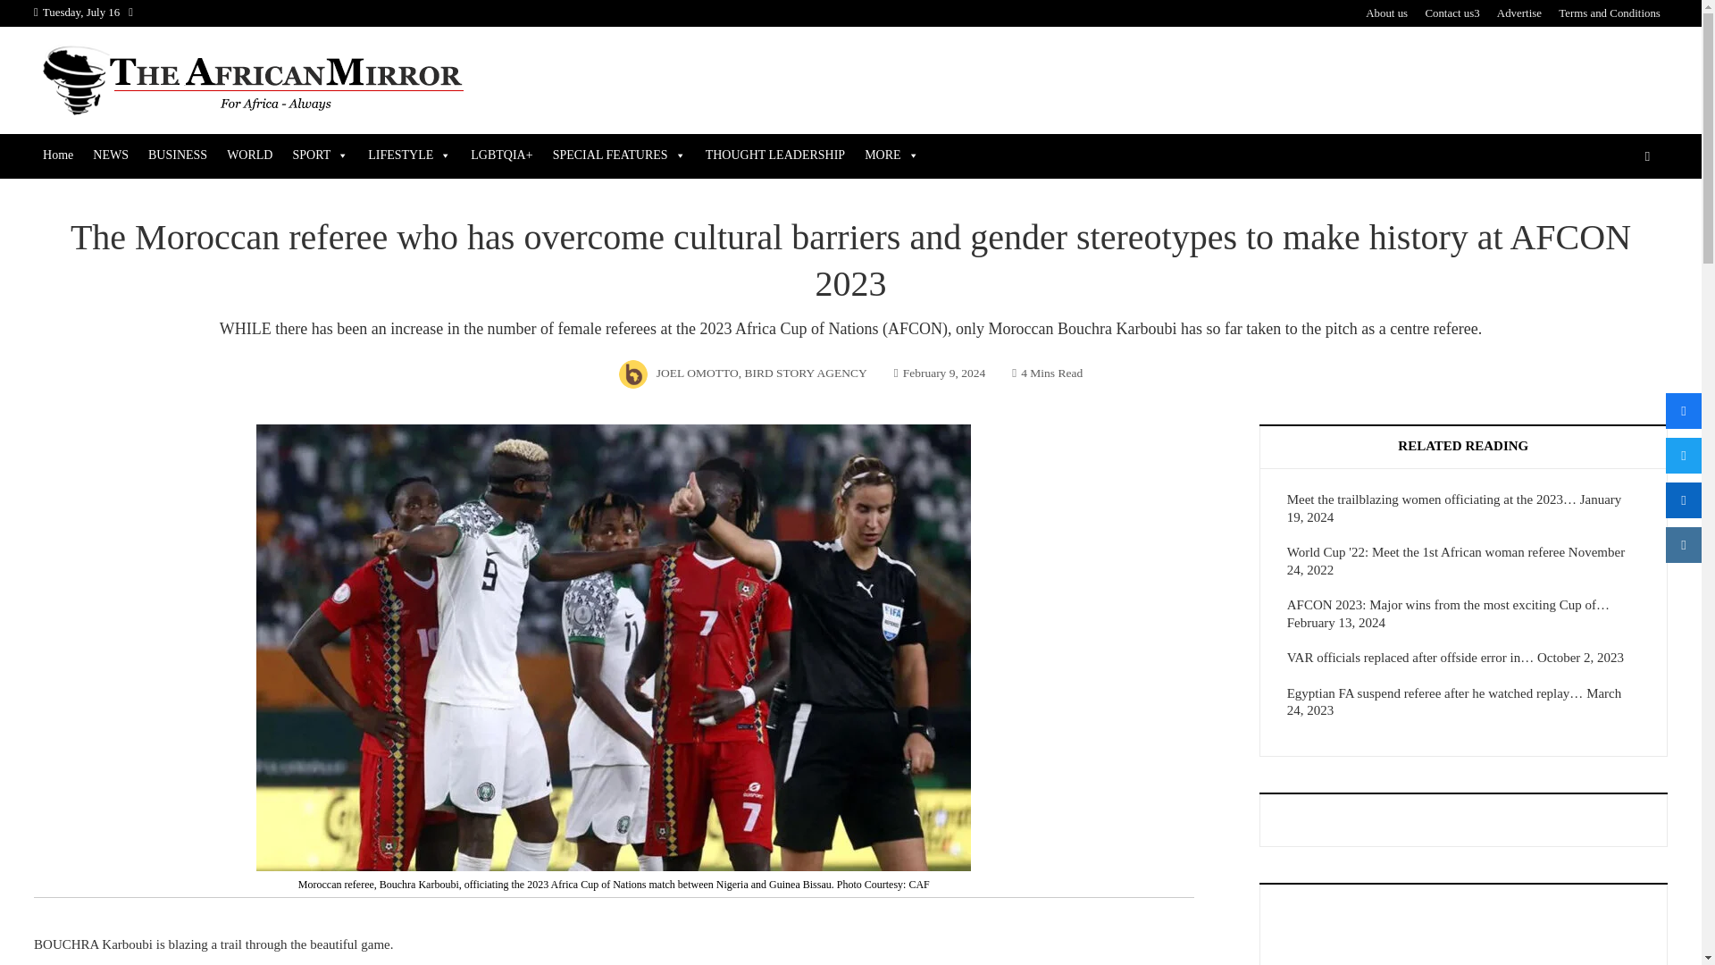 The image size is (1715, 965). Describe the element at coordinates (58, 155) in the screenshot. I see `Home` at that location.